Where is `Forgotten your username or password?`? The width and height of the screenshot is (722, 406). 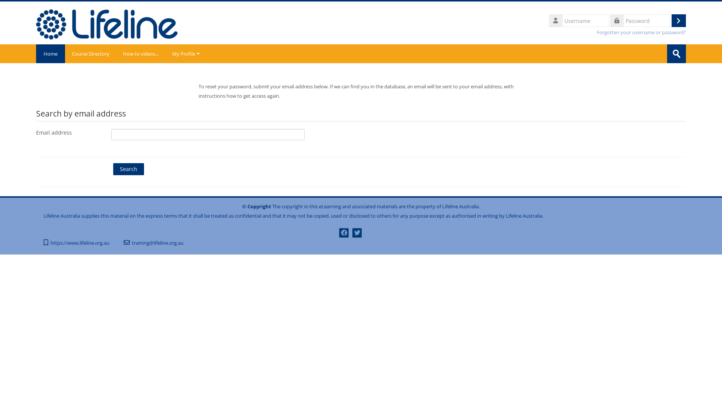
Forgotten your username or password? is located at coordinates (642, 32).